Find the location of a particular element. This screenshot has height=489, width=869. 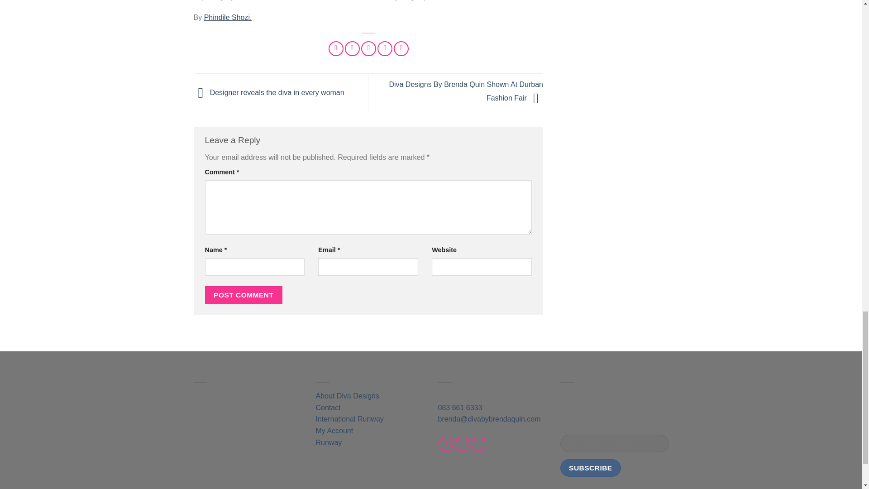

Post Comment is located at coordinates (244, 294).